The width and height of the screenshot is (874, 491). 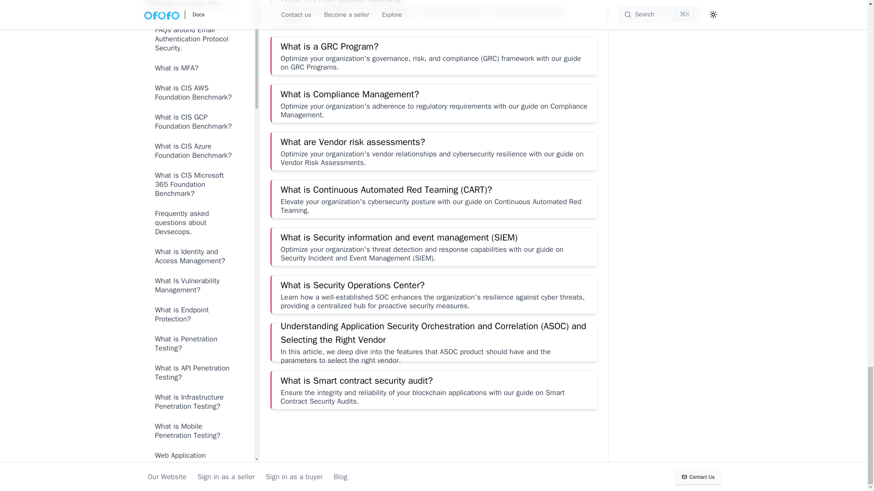 I want to click on Cybersecurity wiki, so click(x=190, y=27).